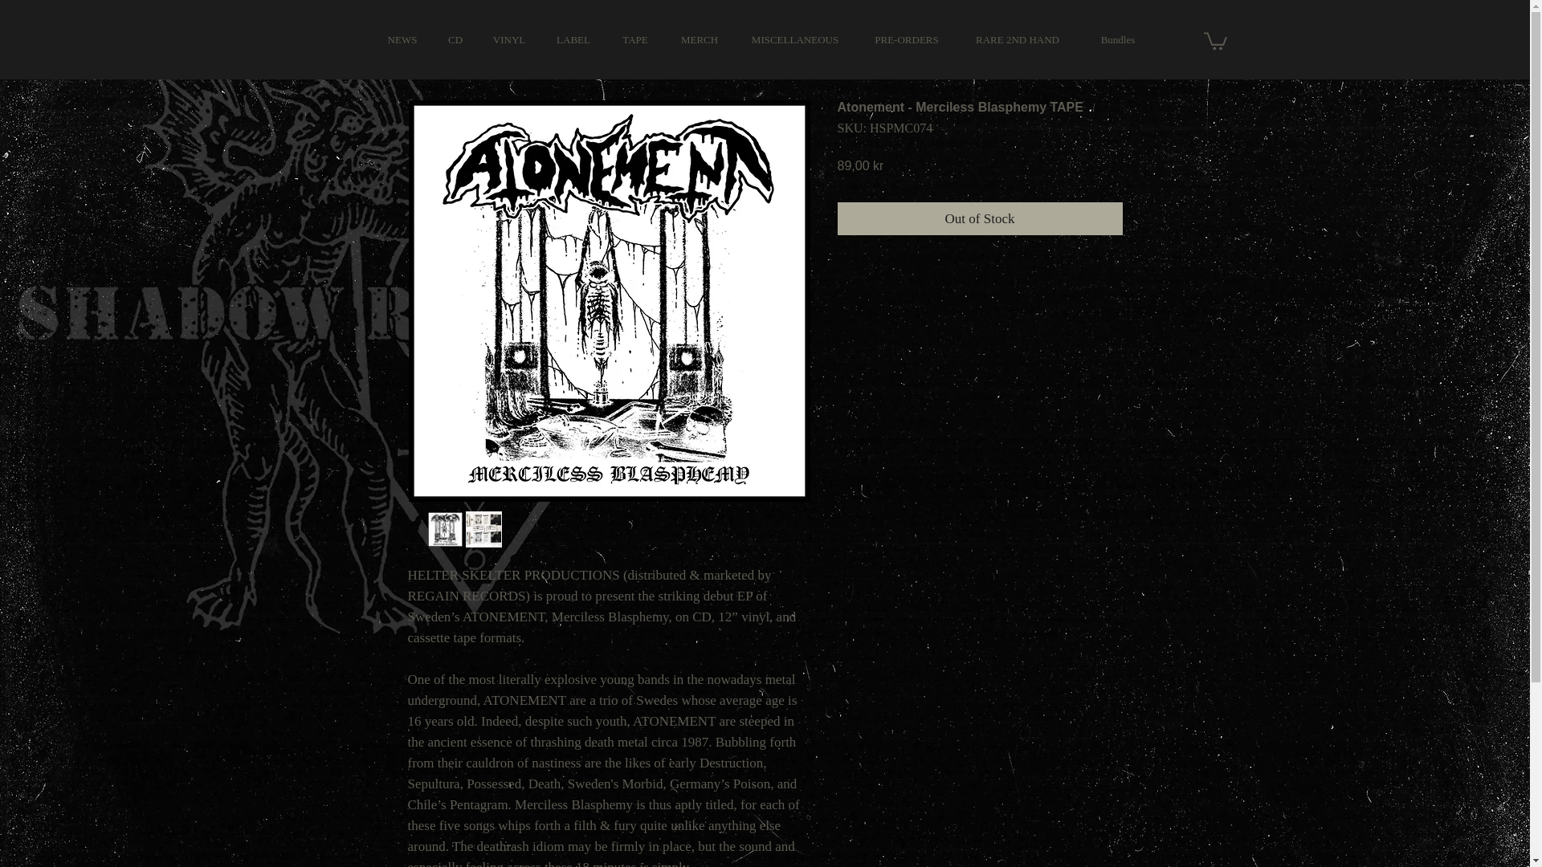 The height and width of the screenshot is (867, 1542). I want to click on NEWS, so click(402, 40).